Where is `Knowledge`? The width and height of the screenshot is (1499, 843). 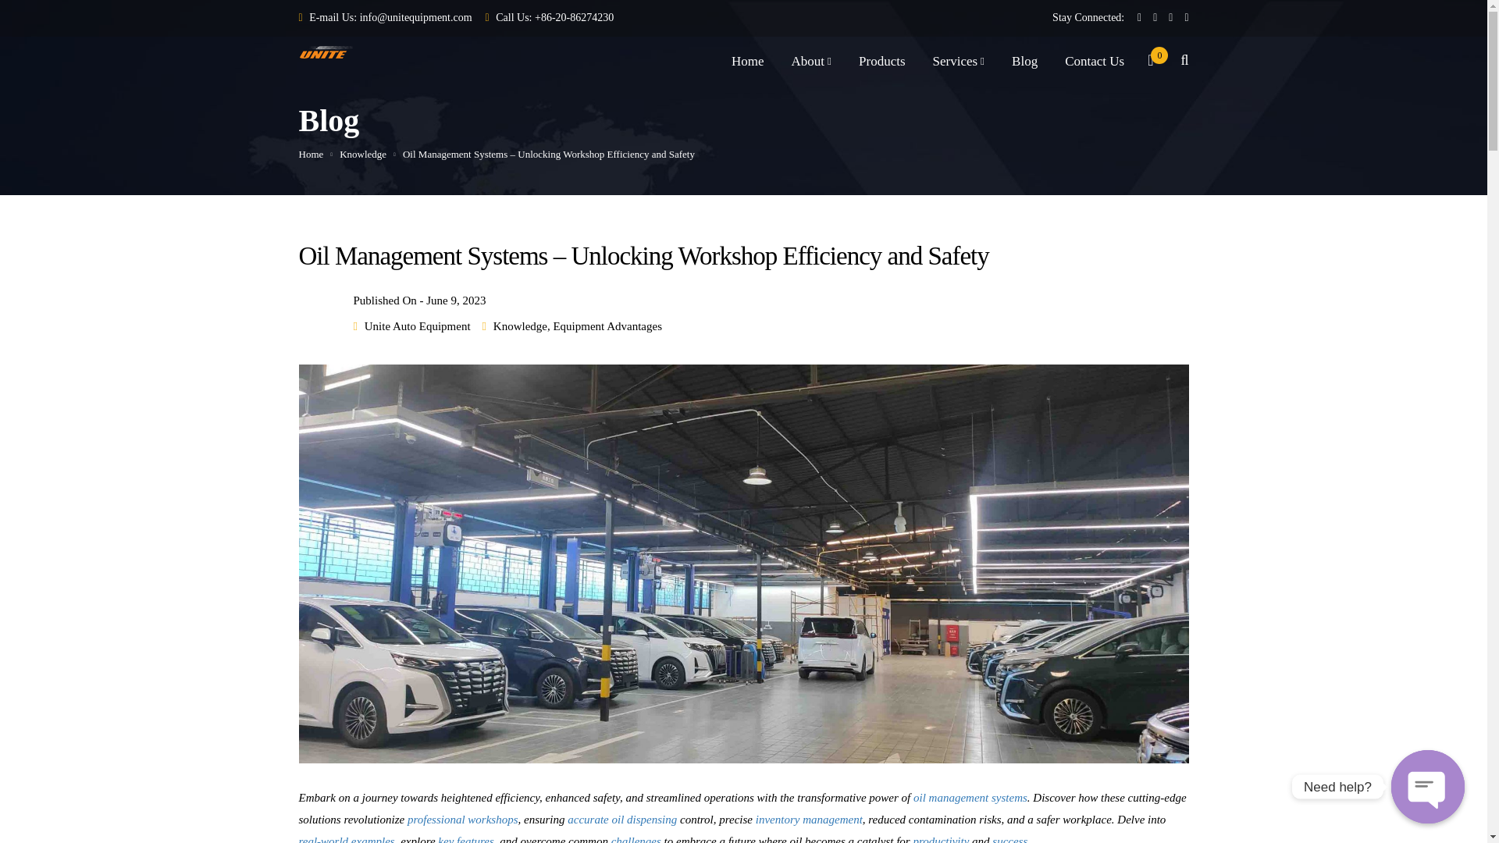
Knowledge is located at coordinates (520, 326).